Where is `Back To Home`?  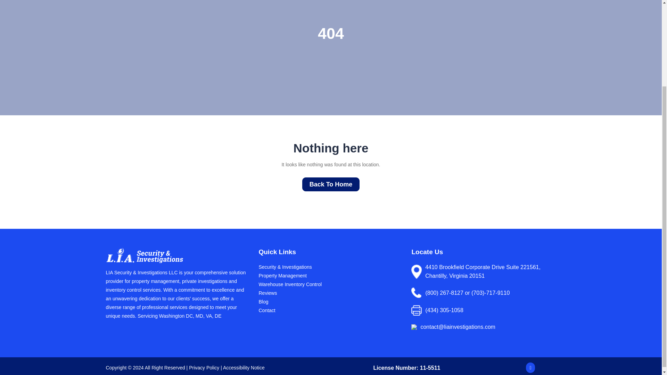
Back To Home is located at coordinates (331, 184).